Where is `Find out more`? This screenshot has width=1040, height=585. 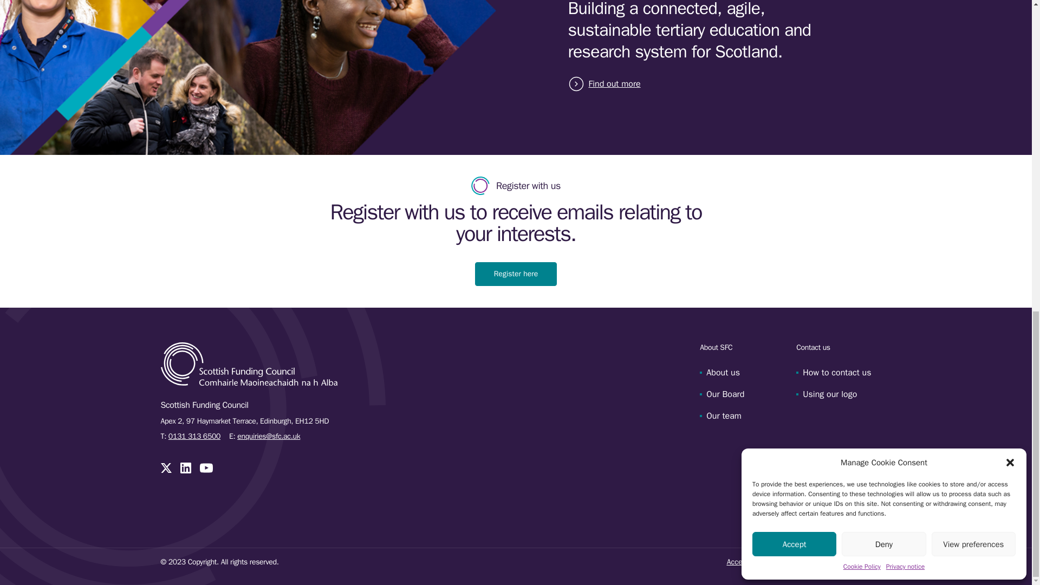 Find out more is located at coordinates (612, 83).